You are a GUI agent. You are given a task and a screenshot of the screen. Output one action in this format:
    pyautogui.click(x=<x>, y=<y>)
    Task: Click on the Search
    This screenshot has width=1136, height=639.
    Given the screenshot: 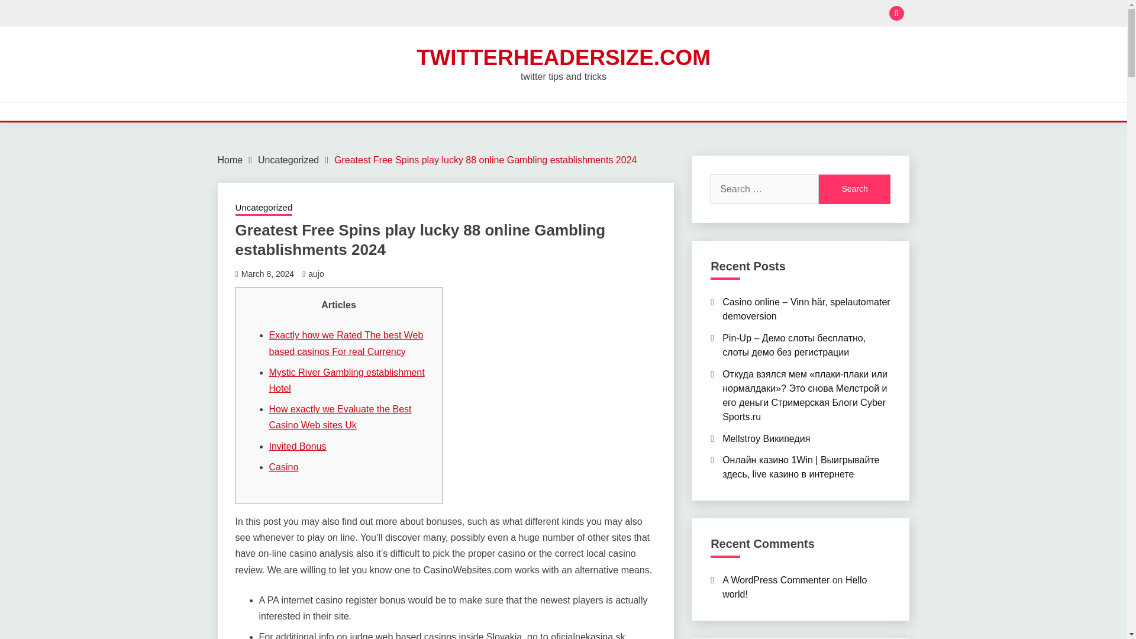 What is the action you would take?
    pyautogui.click(x=854, y=189)
    